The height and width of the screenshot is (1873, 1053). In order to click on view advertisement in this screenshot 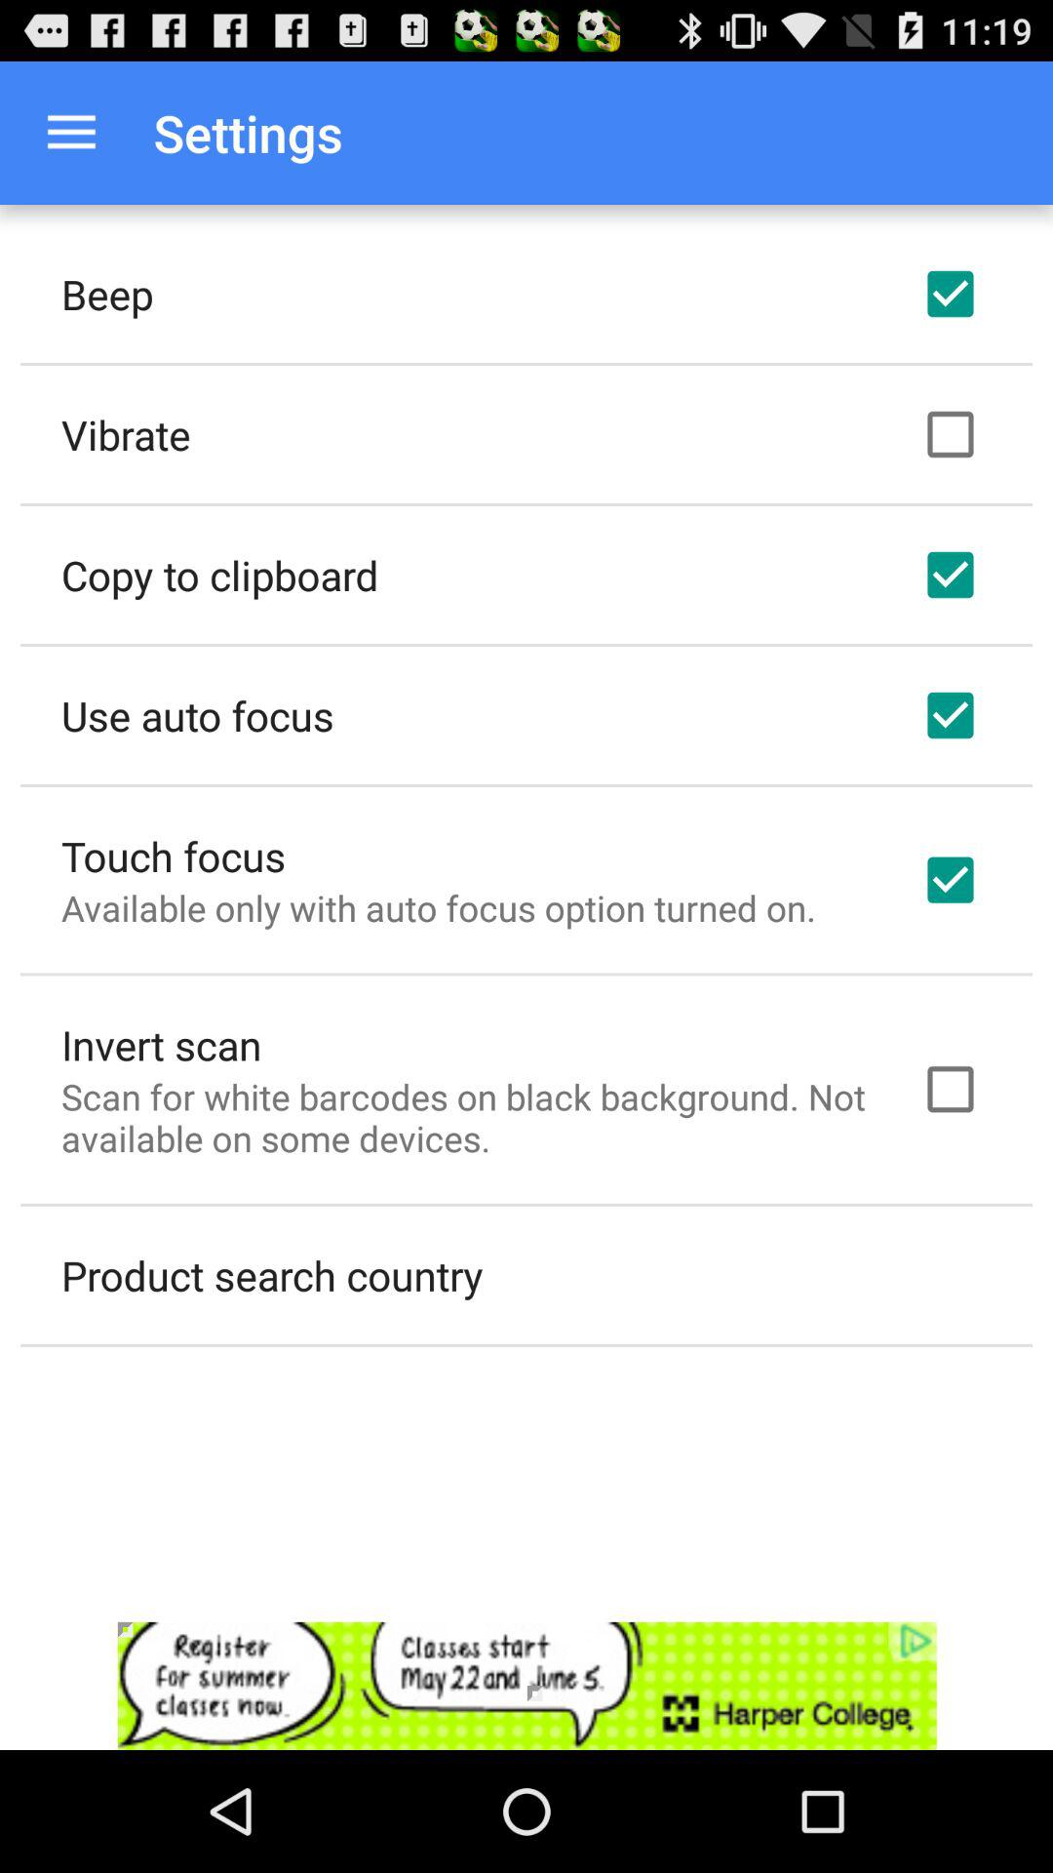, I will do `click(526, 1686)`.